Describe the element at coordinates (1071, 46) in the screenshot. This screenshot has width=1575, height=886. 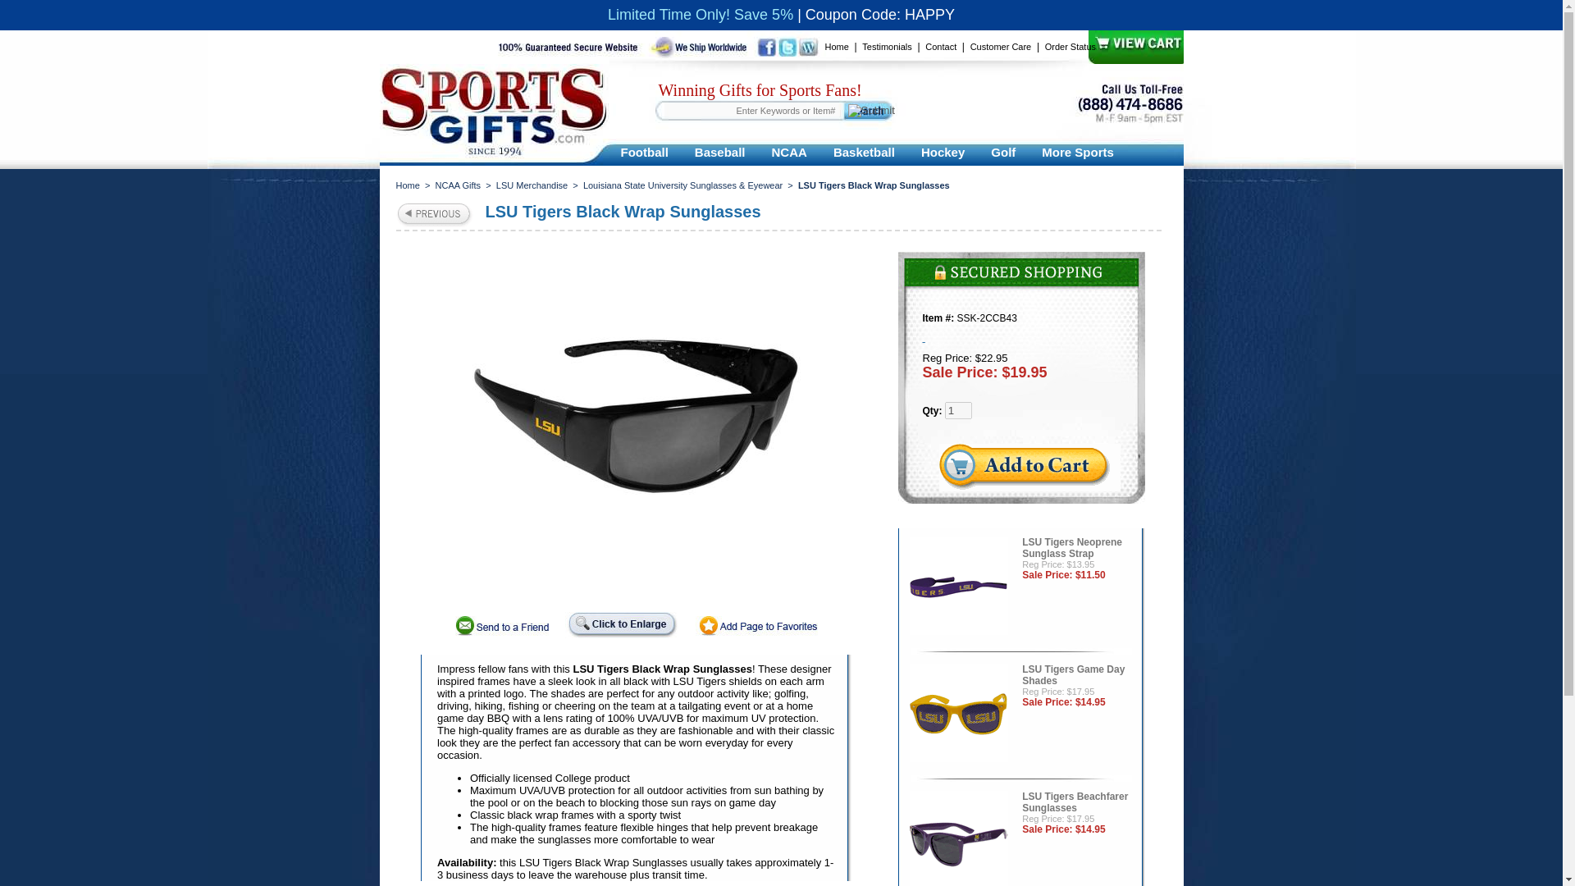
I see `Order Status` at that location.